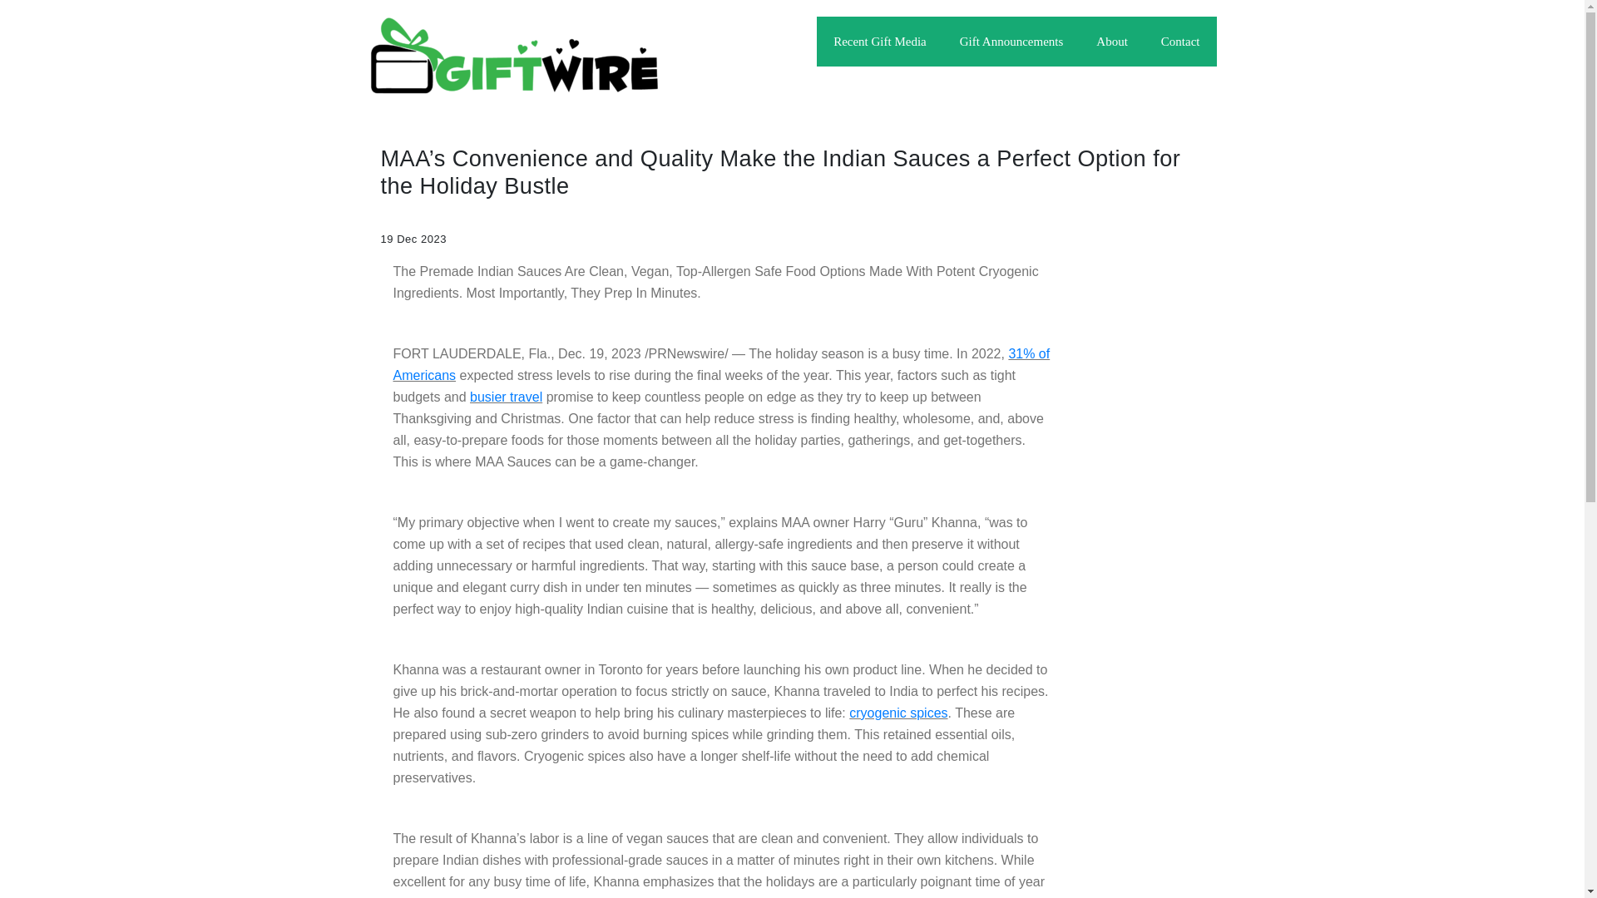  Describe the element at coordinates (1181, 42) in the screenshot. I see `Contact` at that location.